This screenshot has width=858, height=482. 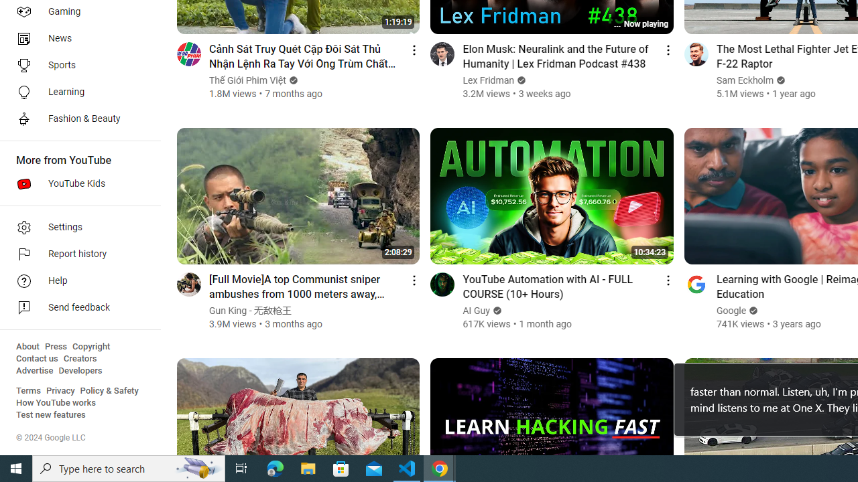 I want to click on Press, so click(x=56, y=347).